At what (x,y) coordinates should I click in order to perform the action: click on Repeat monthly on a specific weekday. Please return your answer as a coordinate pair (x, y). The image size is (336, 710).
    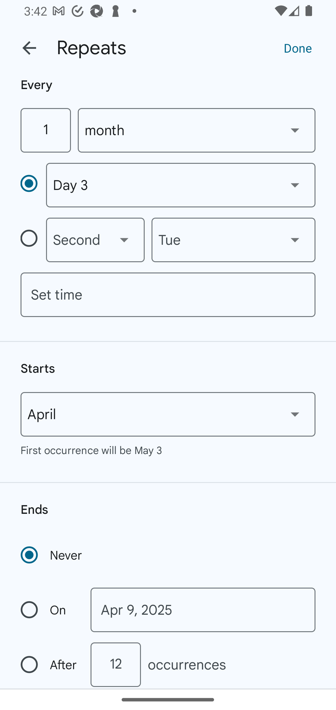
    Looking at the image, I should click on (33, 240).